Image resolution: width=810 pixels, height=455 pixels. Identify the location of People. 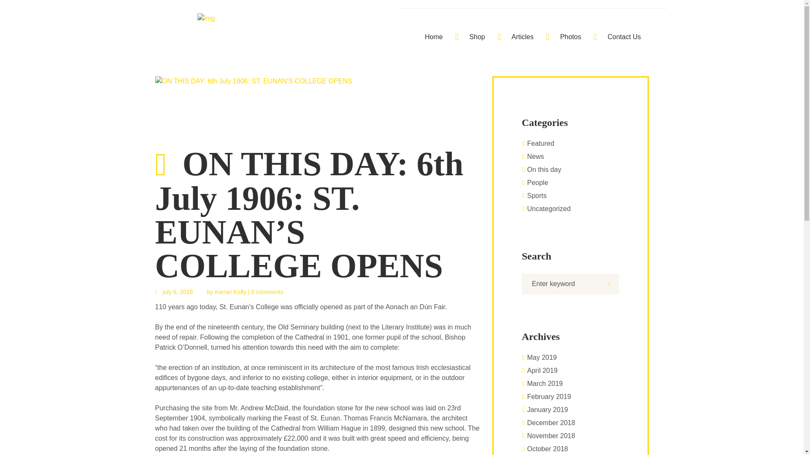
(537, 182).